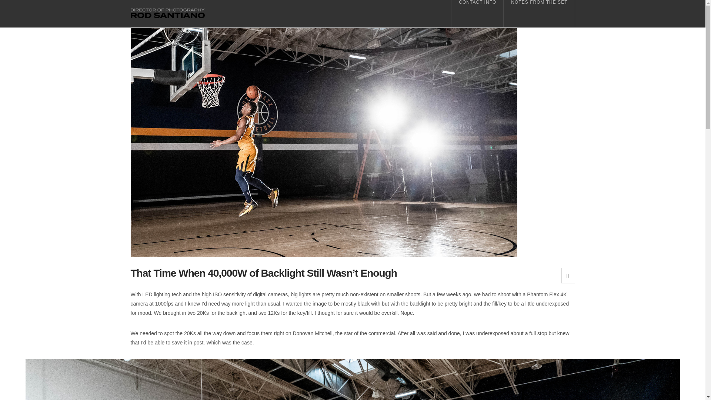  Describe the element at coordinates (539, 13) in the screenshot. I see `NOTES FROM THE SET` at that location.